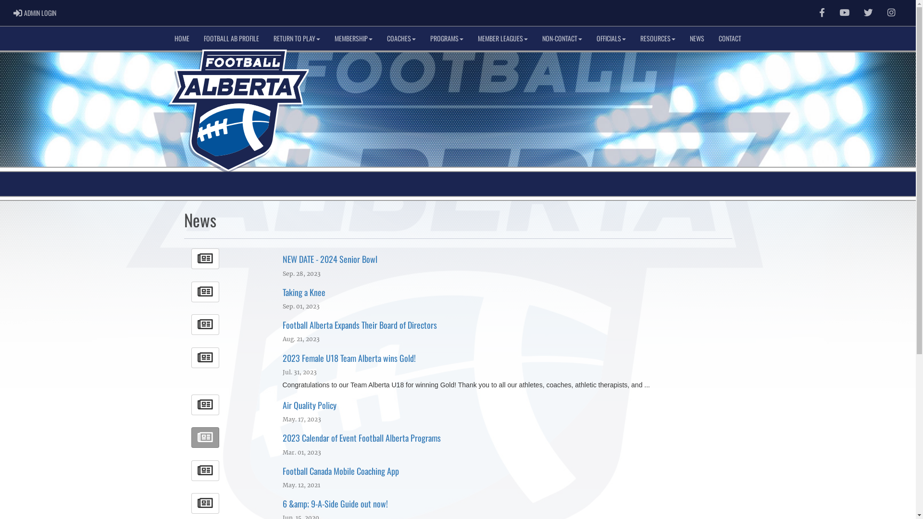  Describe the element at coordinates (341, 471) in the screenshot. I see `Football Canada Mobile Coaching App` at that location.